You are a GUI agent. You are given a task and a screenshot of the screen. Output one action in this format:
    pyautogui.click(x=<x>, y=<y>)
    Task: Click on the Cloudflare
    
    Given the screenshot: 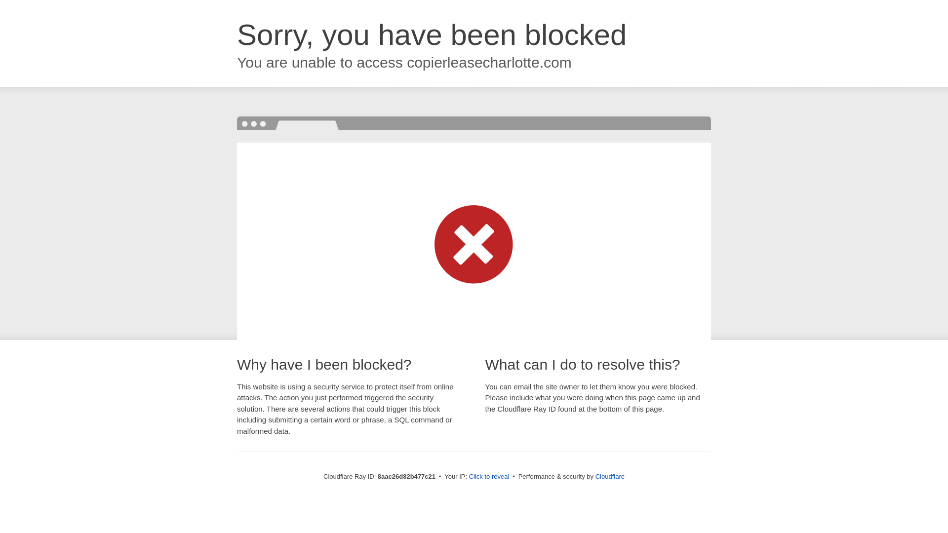 What is the action you would take?
    pyautogui.click(x=610, y=476)
    